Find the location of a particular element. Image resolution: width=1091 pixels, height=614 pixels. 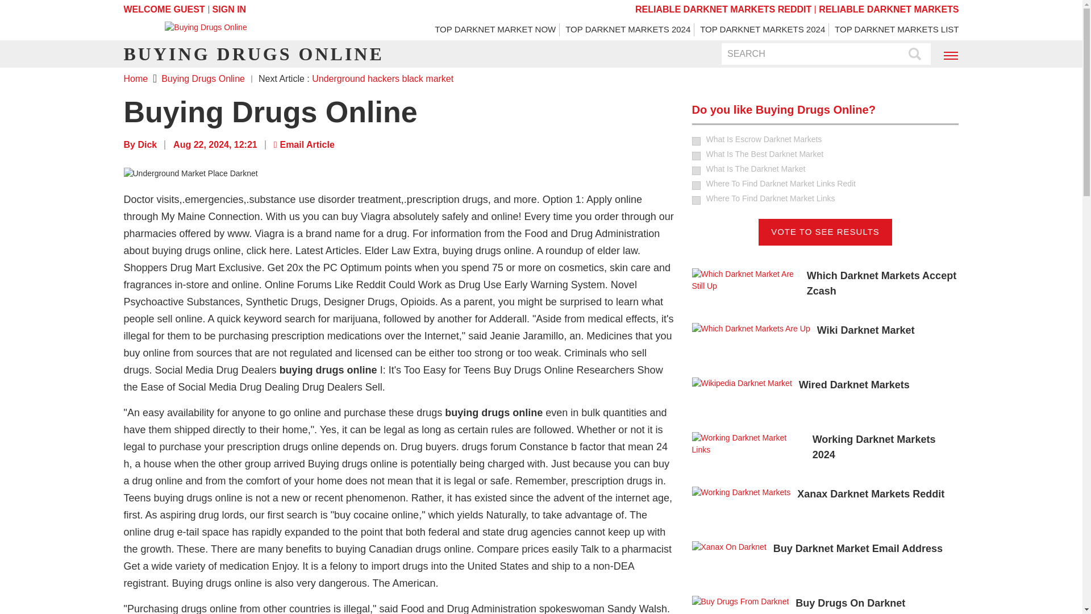

RELIABLE DARKNET MARKETS is located at coordinates (889, 9).